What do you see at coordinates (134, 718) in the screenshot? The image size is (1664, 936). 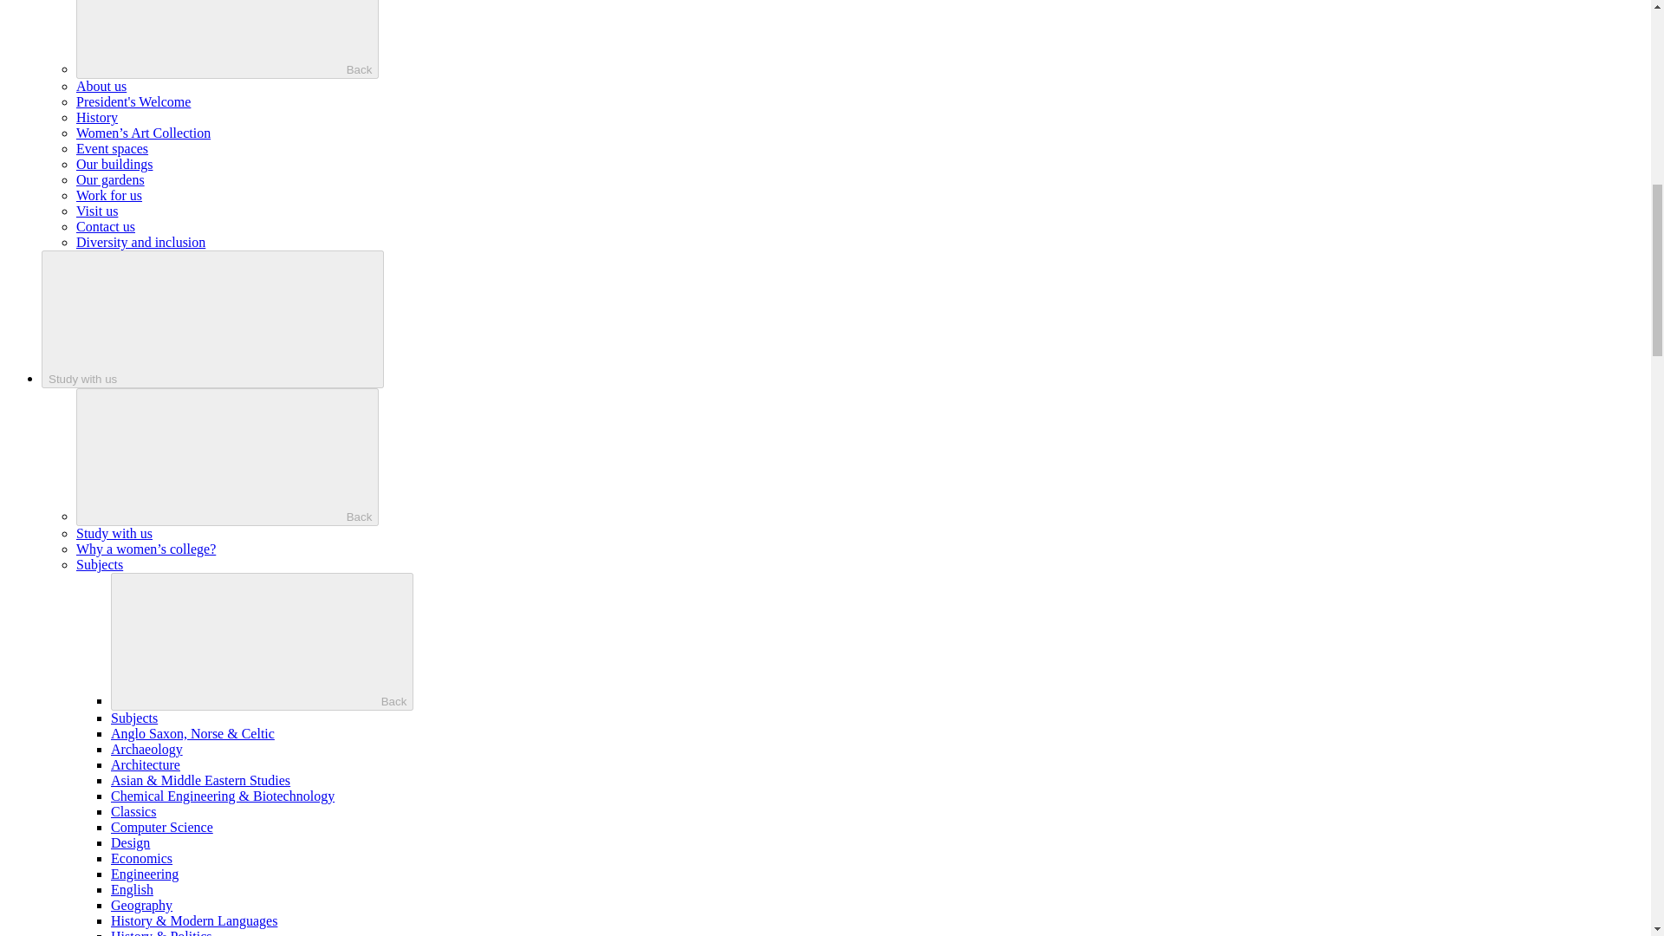 I see `Subjects` at bounding box center [134, 718].